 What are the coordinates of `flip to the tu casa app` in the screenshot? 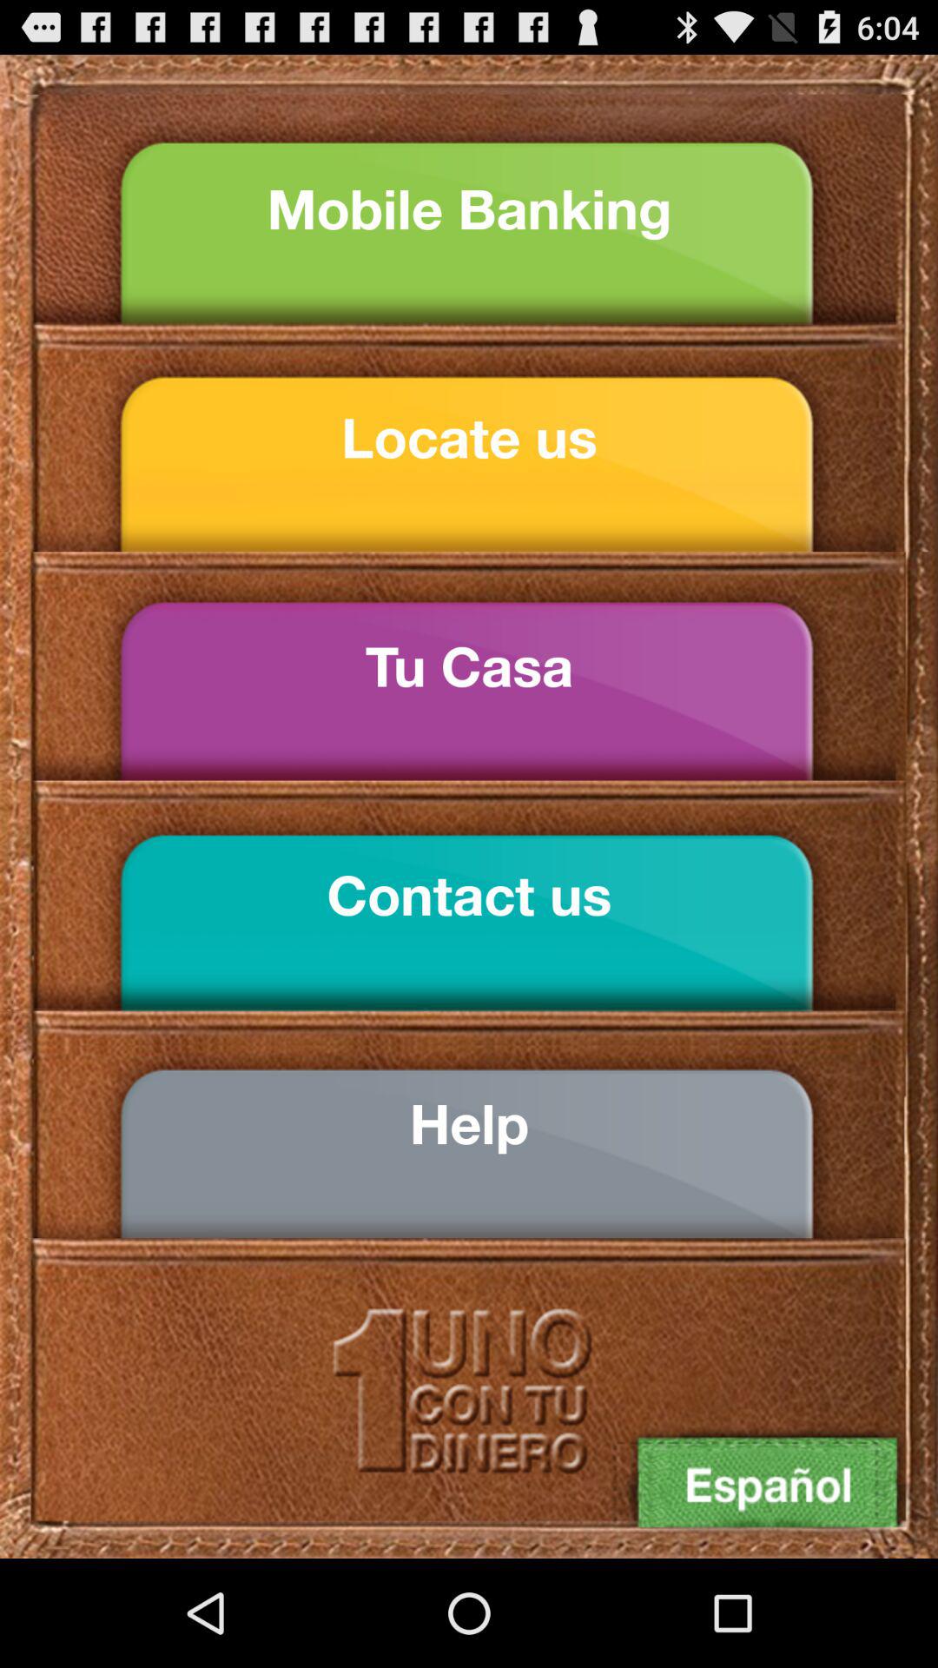 It's located at (469, 666).